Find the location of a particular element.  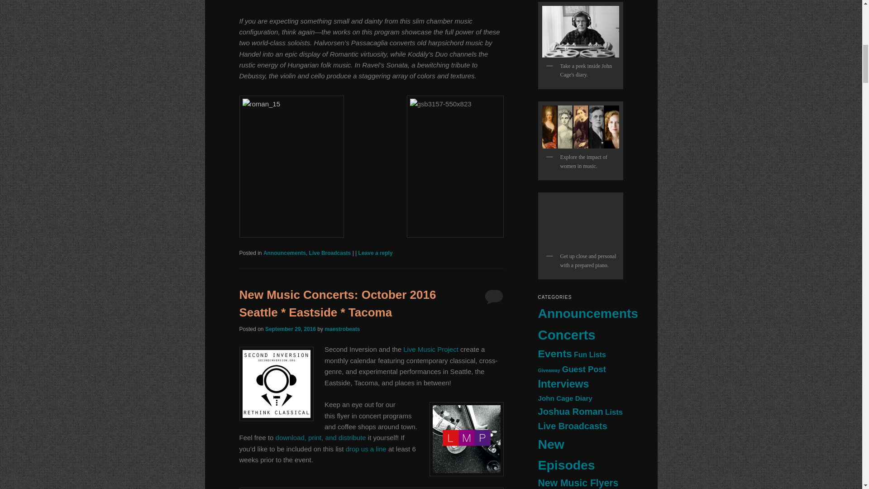

Live Broadcasts is located at coordinates (330, 253).